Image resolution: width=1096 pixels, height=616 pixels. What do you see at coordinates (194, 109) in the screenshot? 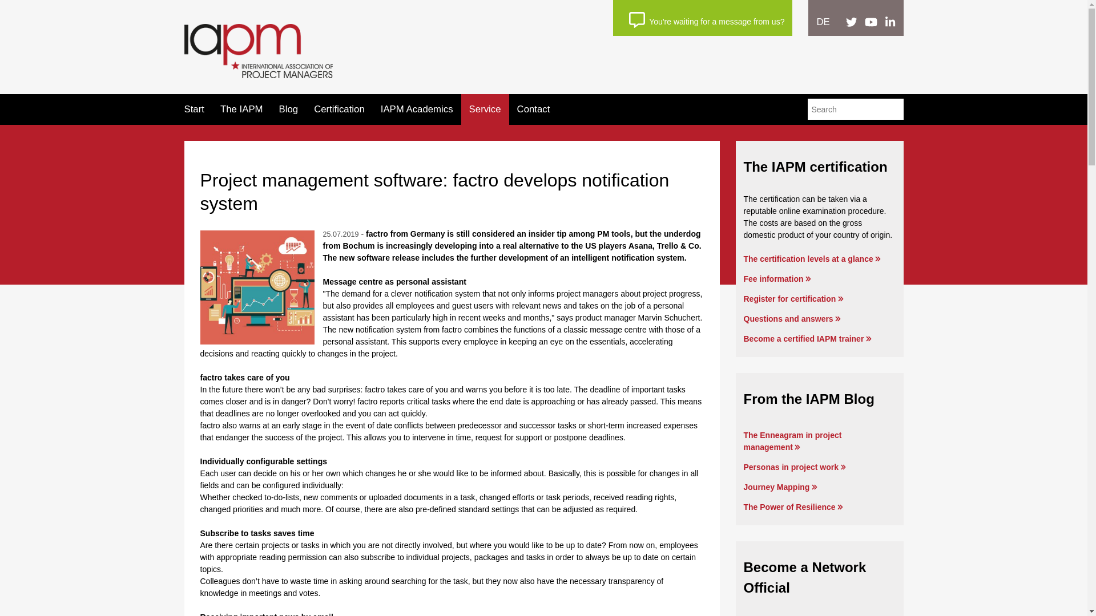
I see `Start` at bounding box center [194, 109].